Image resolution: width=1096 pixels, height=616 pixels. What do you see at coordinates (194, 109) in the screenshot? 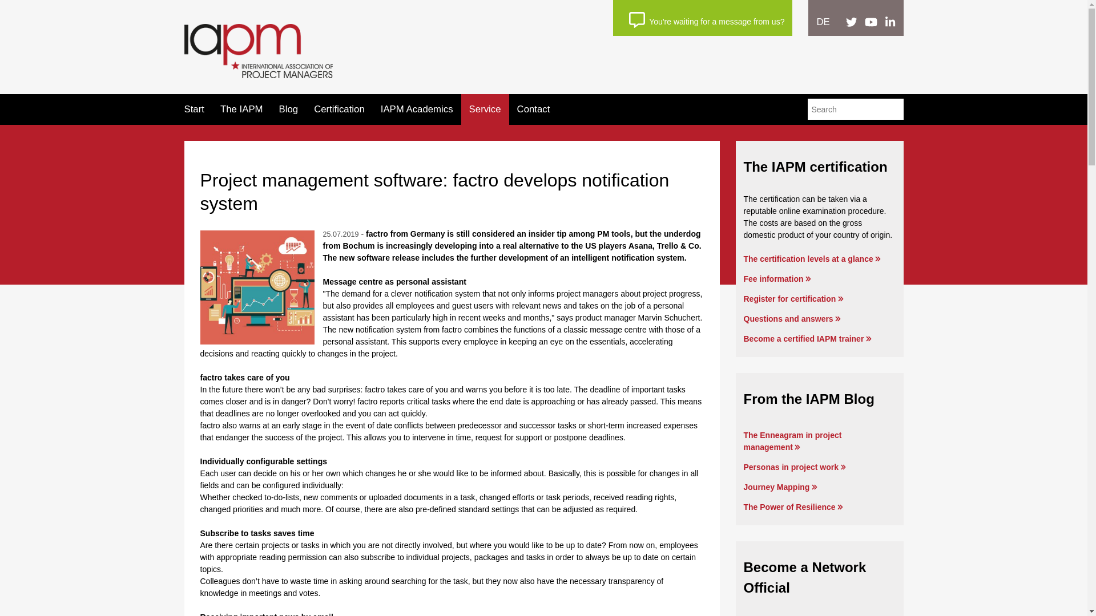
I see `Start` at bounding box center [194, 109].